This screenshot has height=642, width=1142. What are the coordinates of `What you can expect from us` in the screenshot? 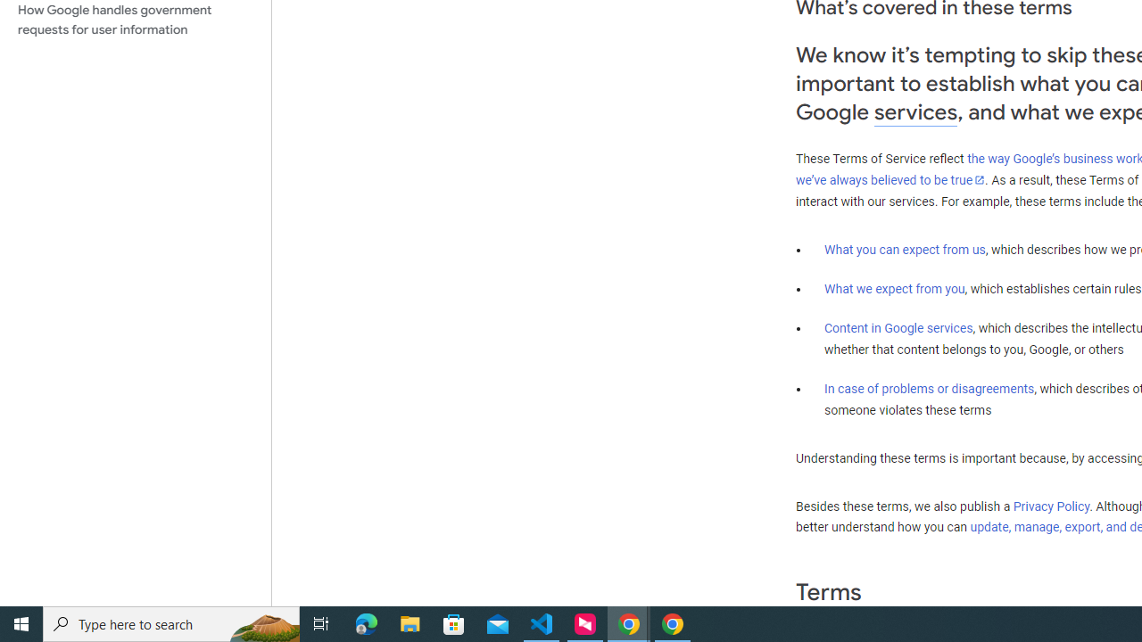 It's located at (905, 249).